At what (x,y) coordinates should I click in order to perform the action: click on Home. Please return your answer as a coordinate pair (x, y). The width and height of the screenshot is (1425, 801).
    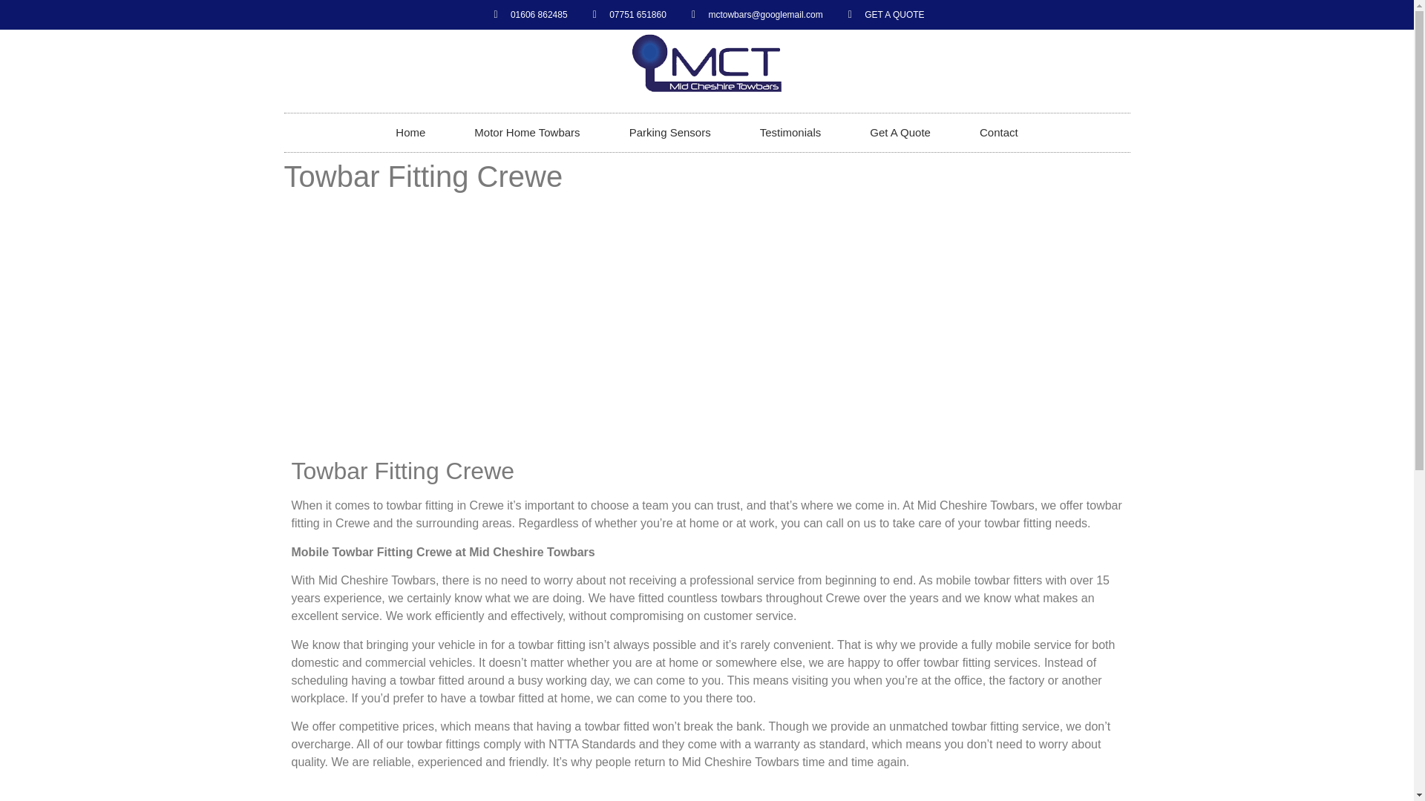
    Looking at the image, I should click on (410, 133).